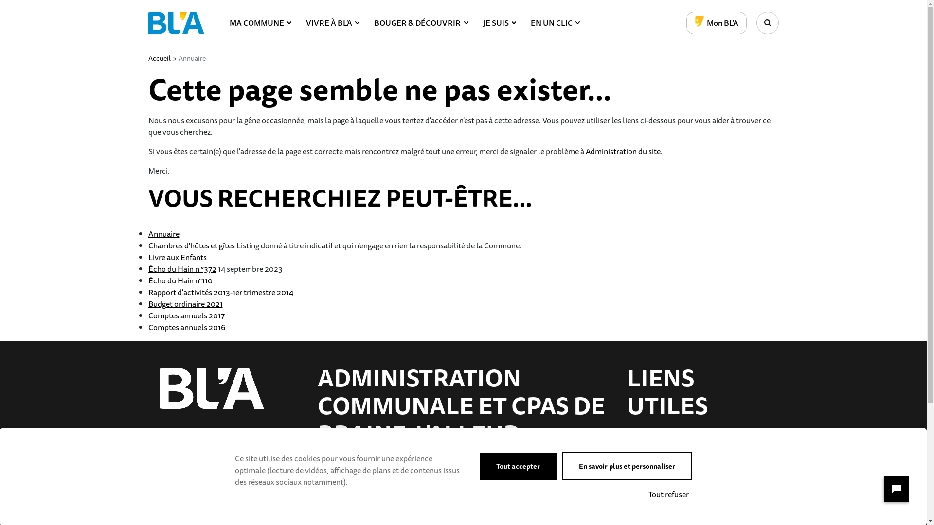 The height and width of the screenshot is (525, 934). What do you see at coordinates (177, 257) in the screenshot?
I see `Livre aux Enfants` at bounding box center [177, 257].